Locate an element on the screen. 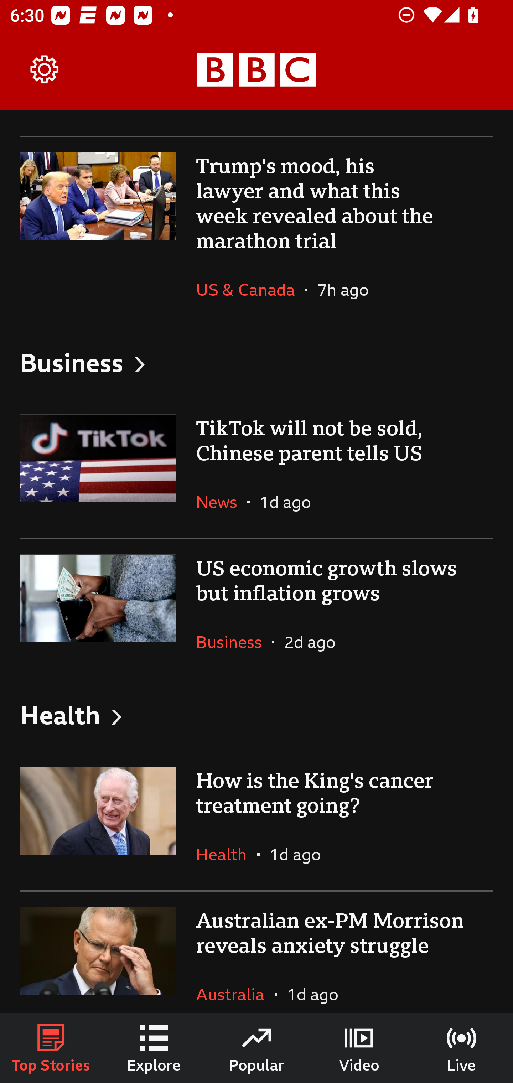 Image resolution: width=513 pixels, height=1083 pixels. Settings is located at coordinates (45, 70).